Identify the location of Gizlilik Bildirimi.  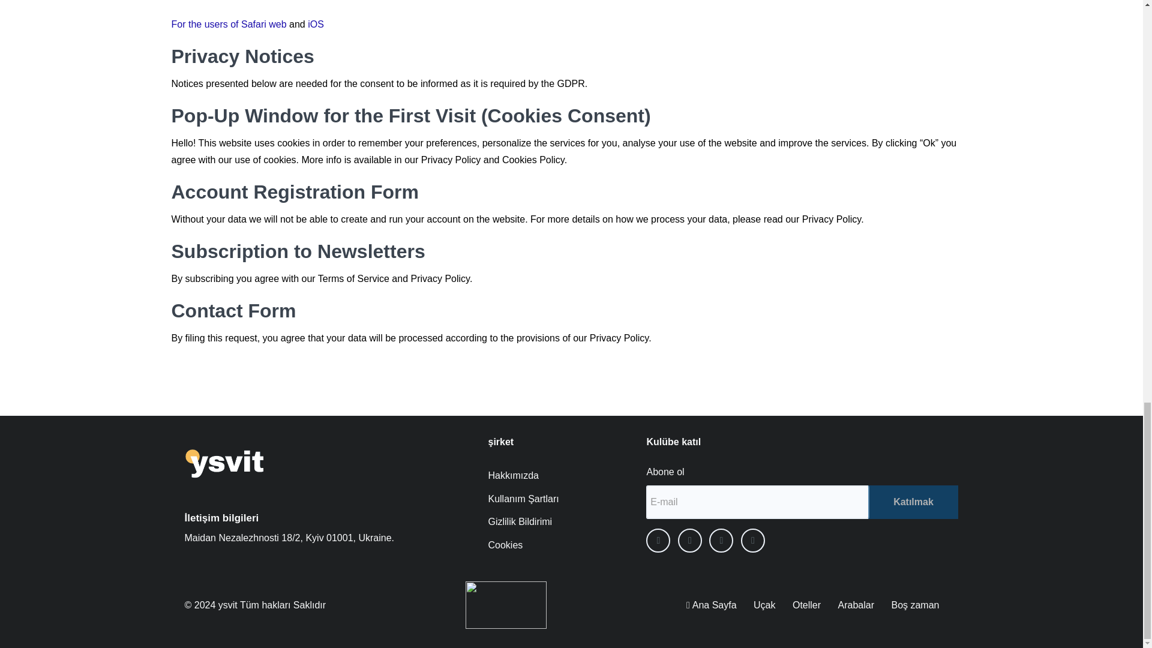
(538, 521).